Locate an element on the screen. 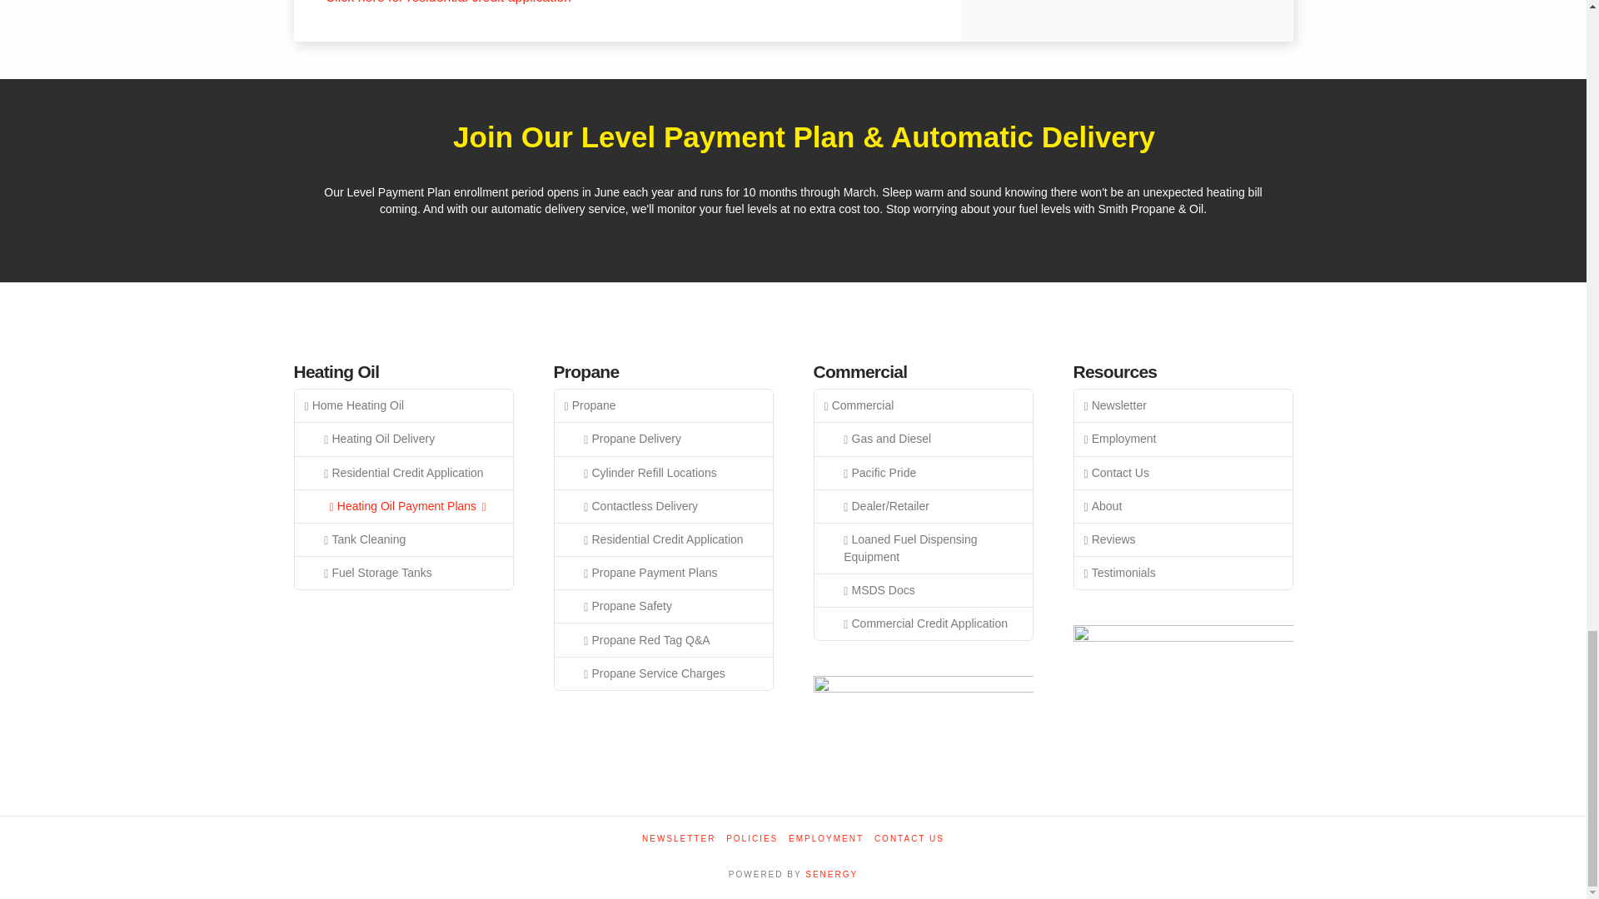 The image size is (1599, 899). Click here for residential credit application is located at coordinates (448, 2).